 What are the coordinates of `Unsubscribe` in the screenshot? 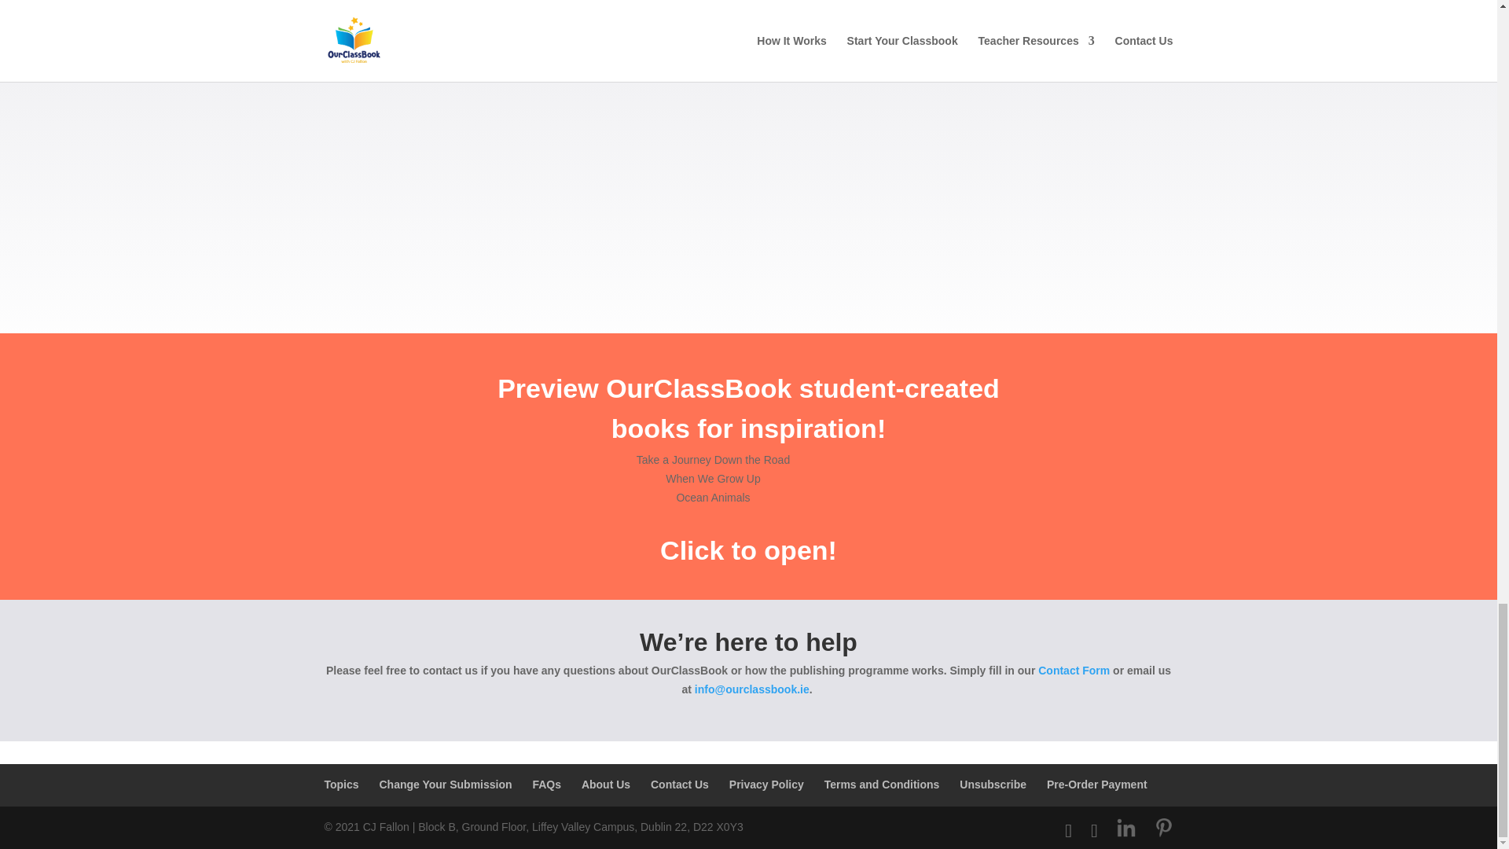 It's located at (993, 785).